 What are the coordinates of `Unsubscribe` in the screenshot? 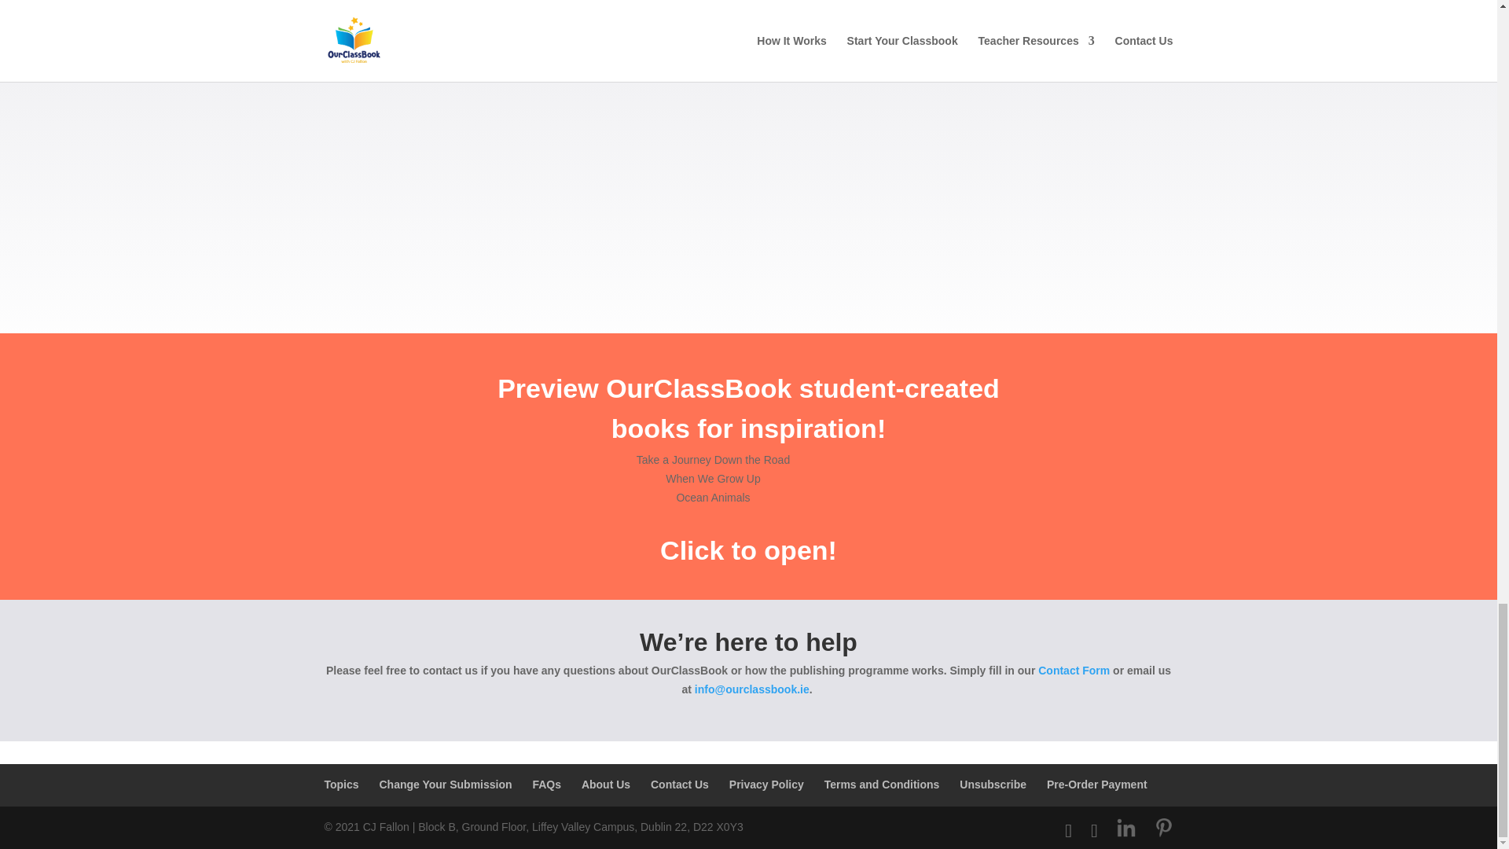 It's located at (993, 785).